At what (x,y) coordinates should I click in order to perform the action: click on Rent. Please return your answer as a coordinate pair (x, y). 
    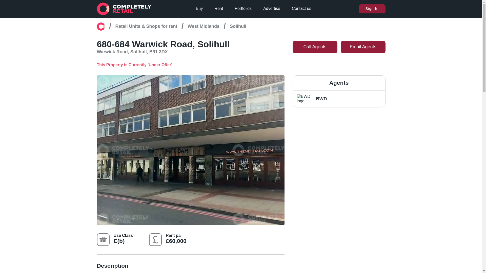
    Looking at the image, I should click on (219, 9).